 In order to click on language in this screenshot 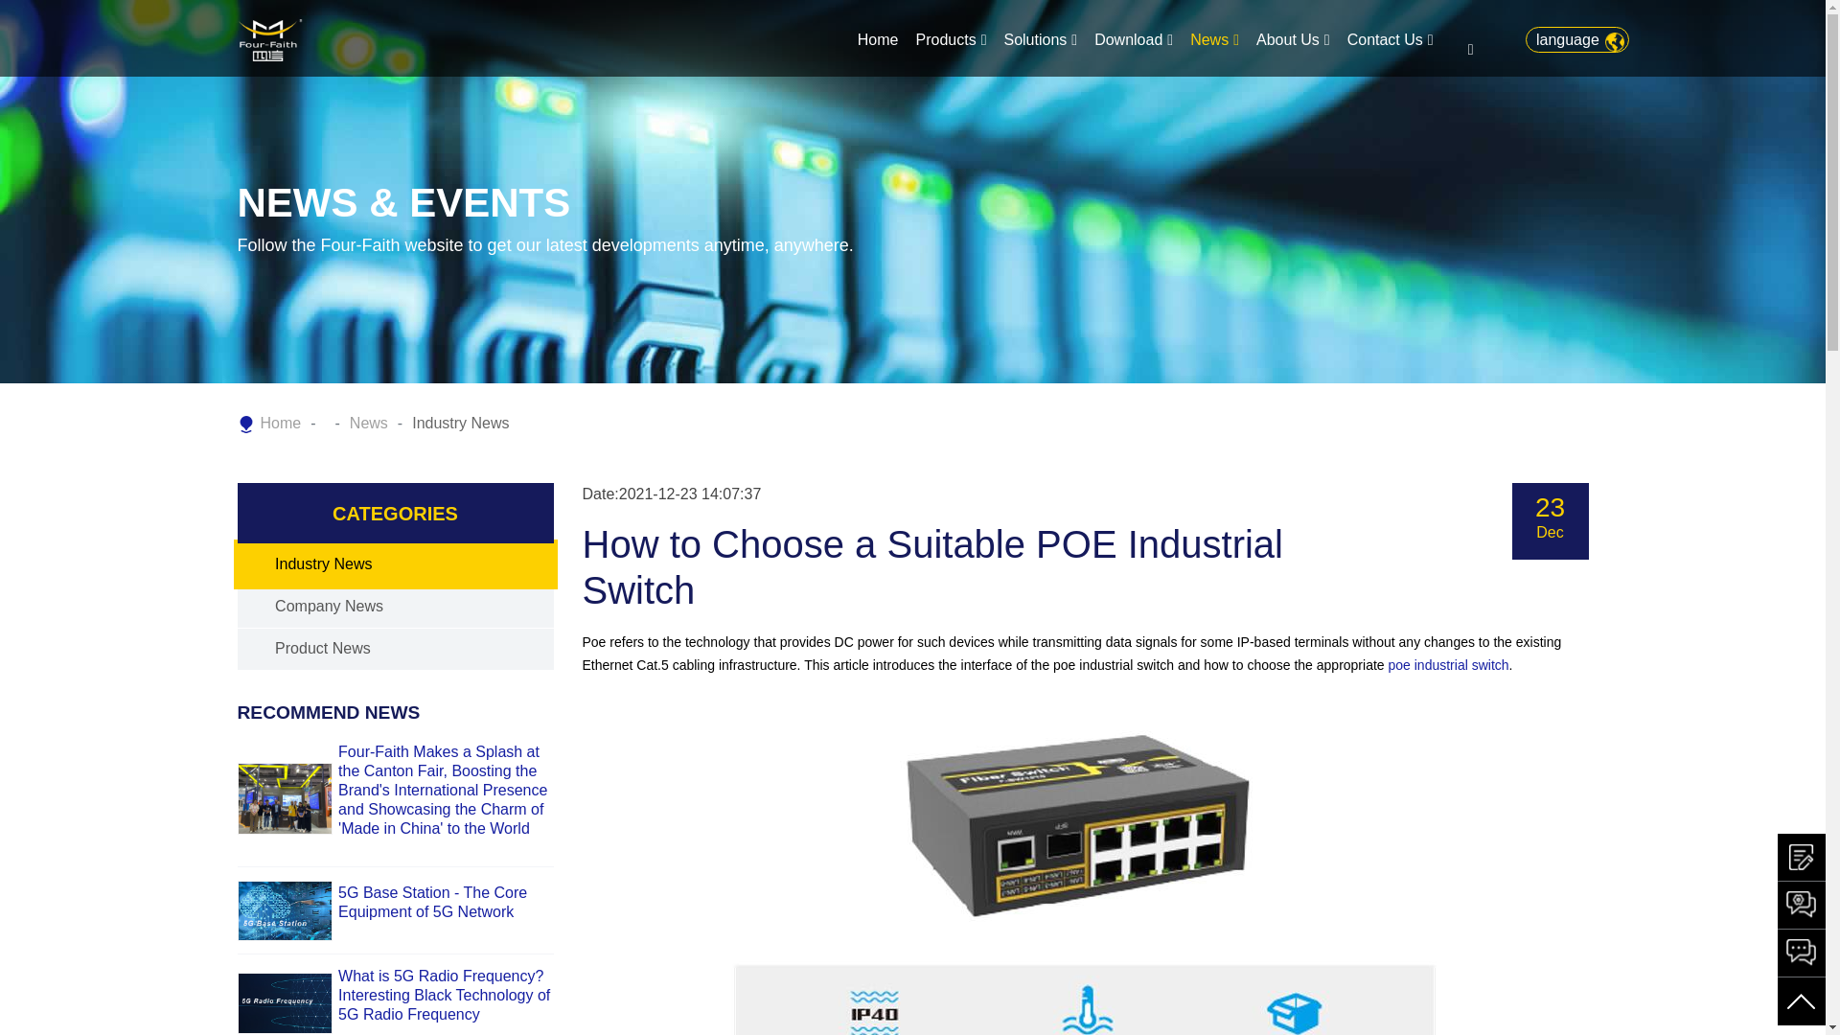, I will do `click(1576, 40)`.